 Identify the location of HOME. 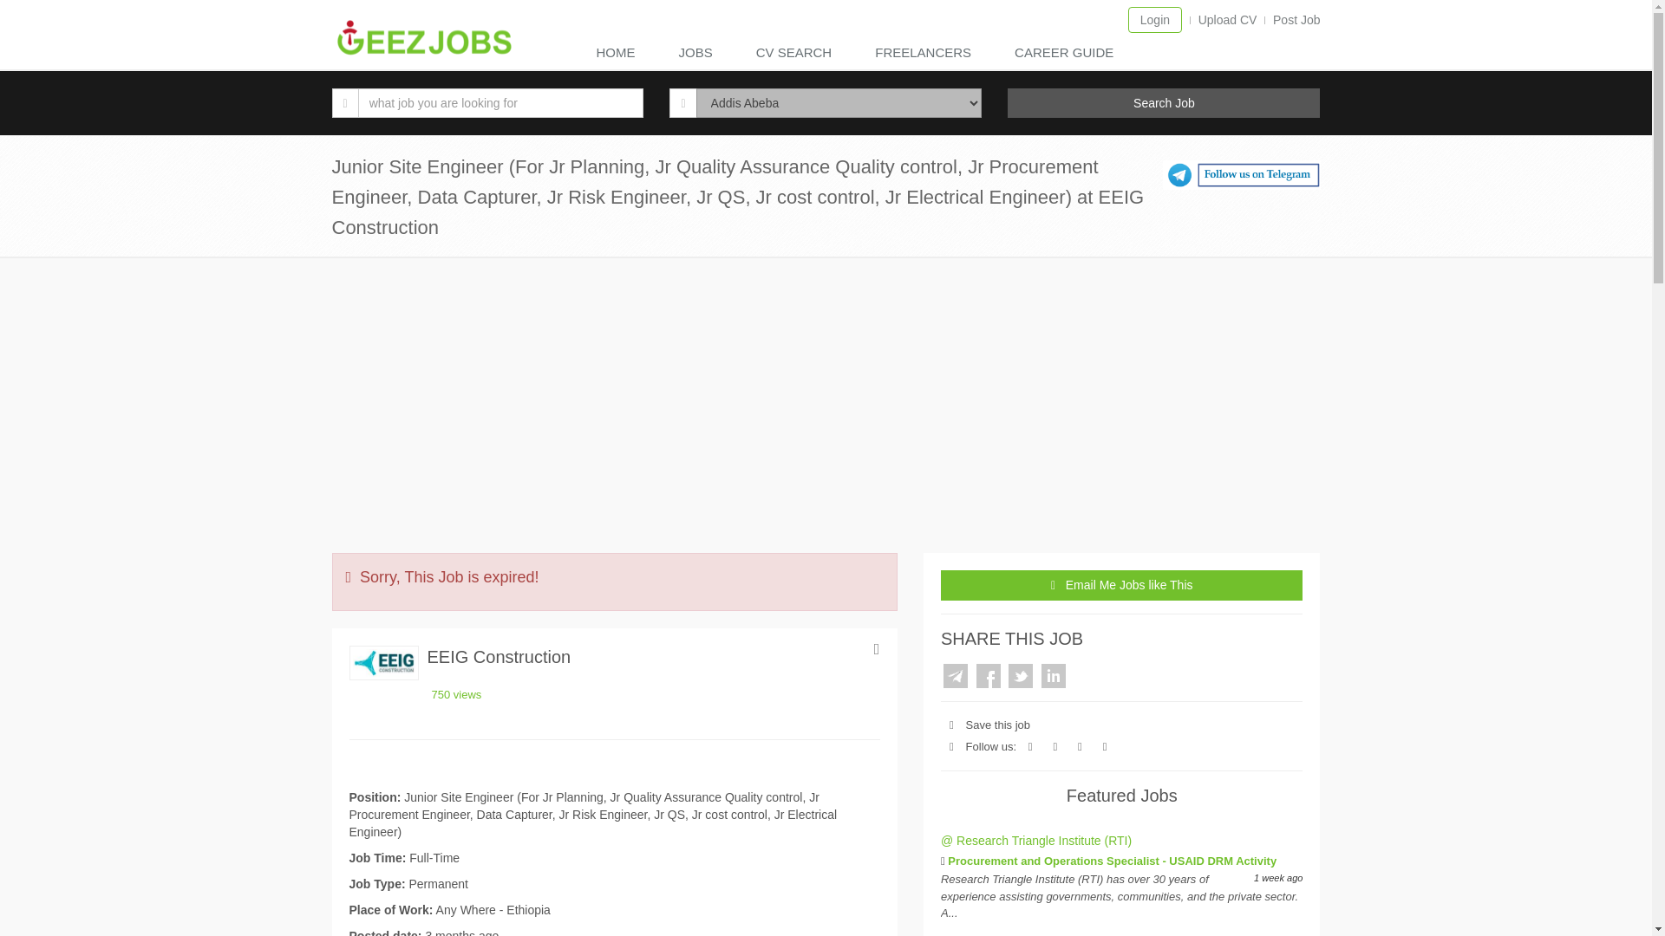
(620, 54).